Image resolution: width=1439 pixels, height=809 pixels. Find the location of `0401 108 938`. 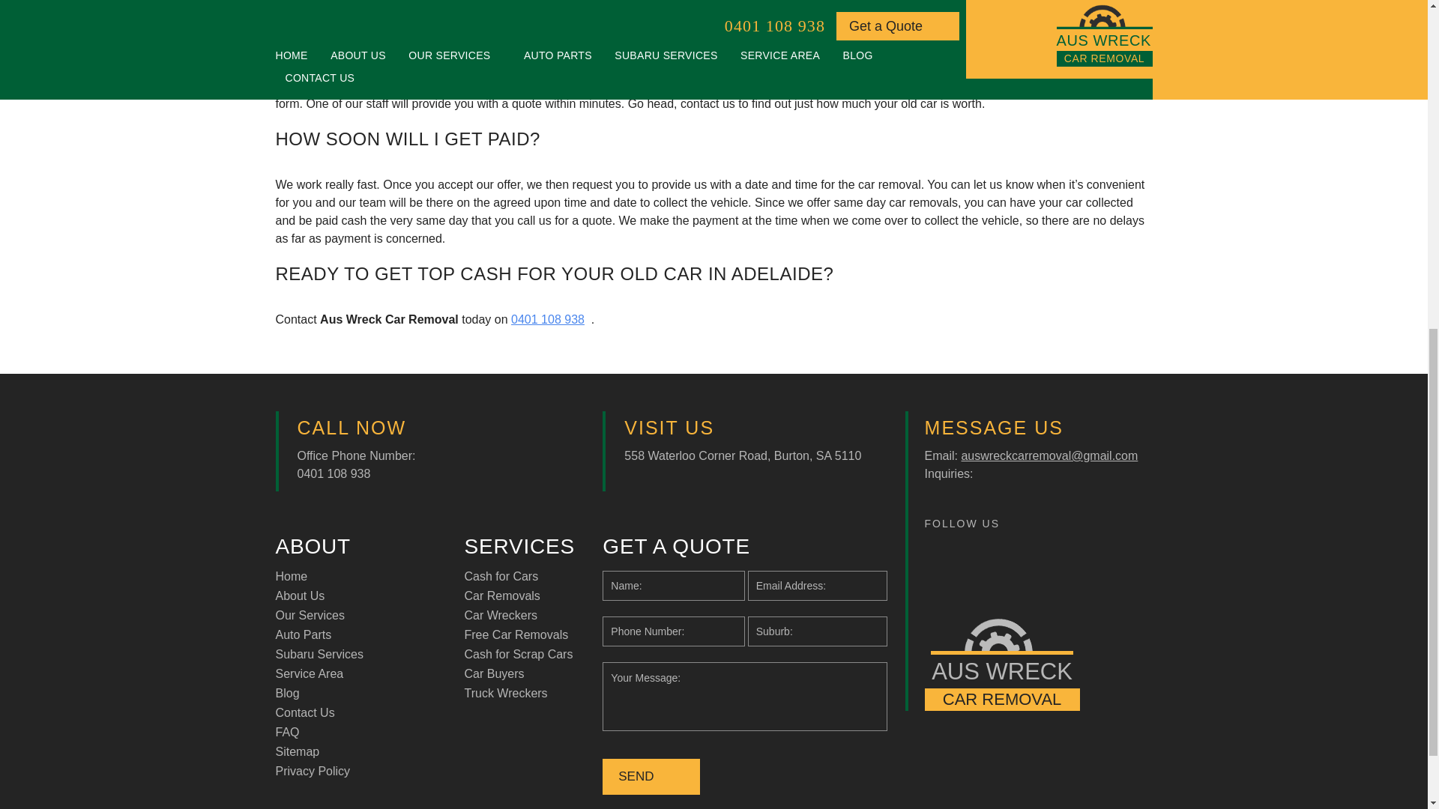

0401 108 938 is located at coordinates (891, 85).